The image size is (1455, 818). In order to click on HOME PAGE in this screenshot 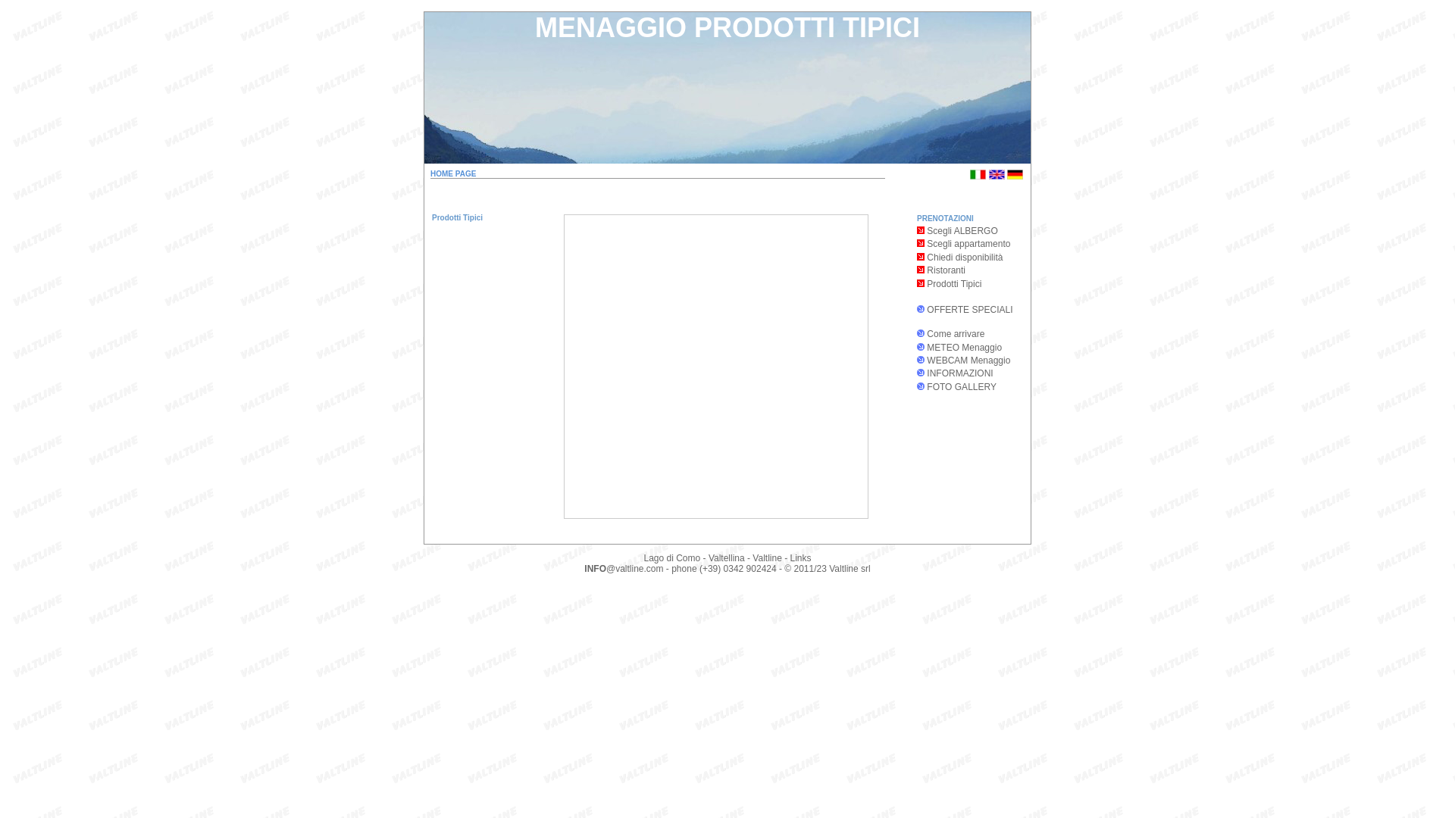, I will do `click(453, 174)`.